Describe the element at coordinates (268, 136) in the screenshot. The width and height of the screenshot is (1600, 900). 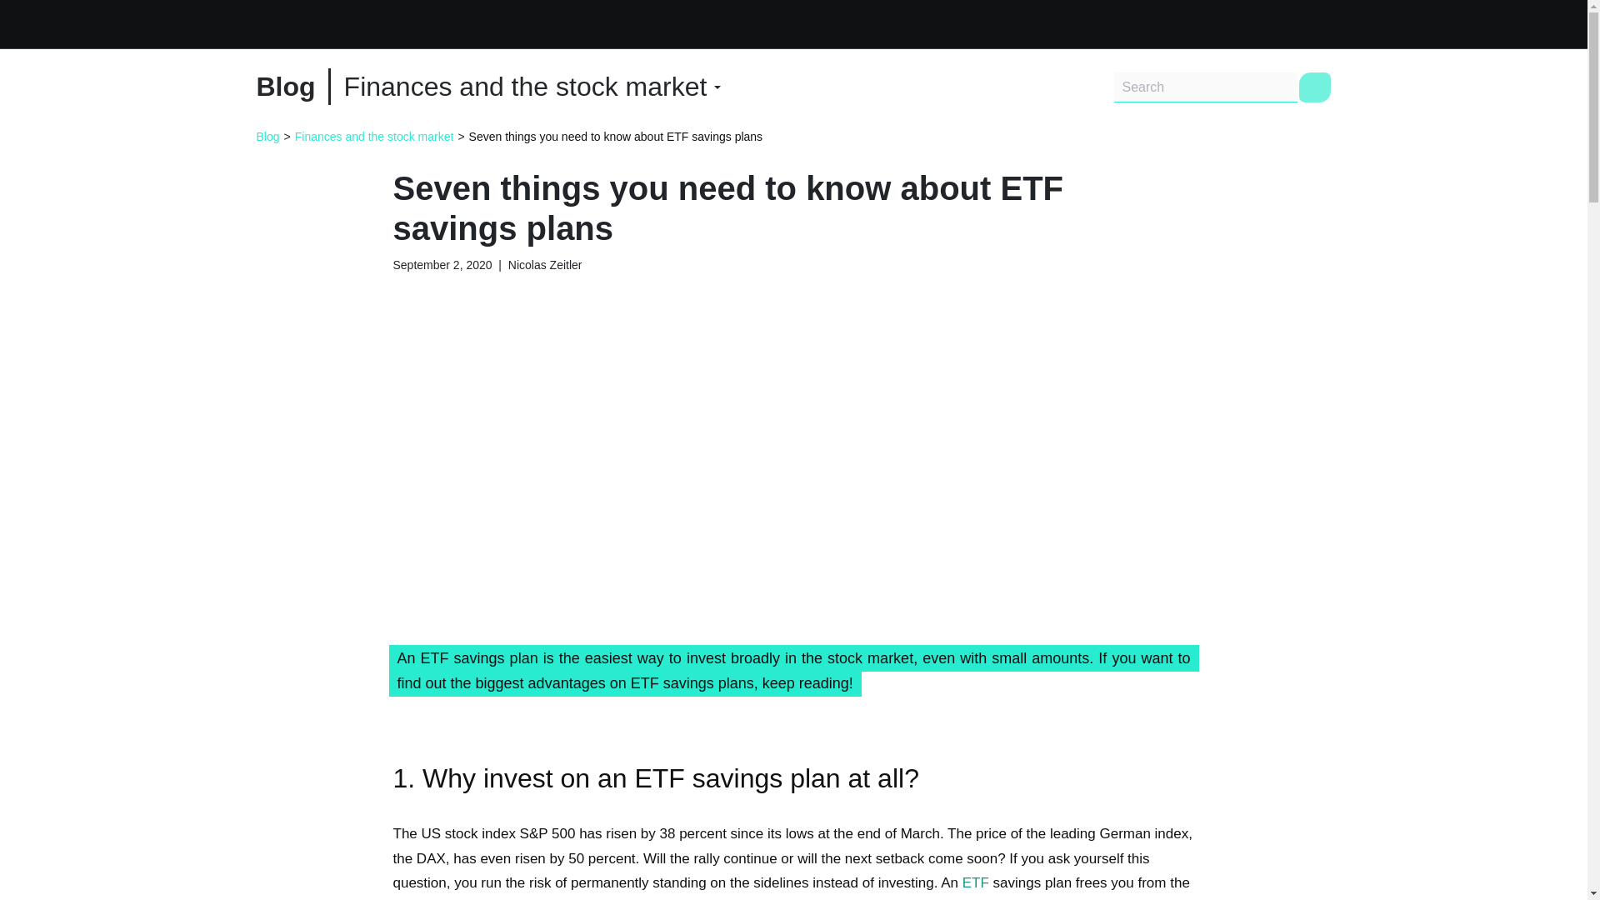
I see `Blog` at that location.